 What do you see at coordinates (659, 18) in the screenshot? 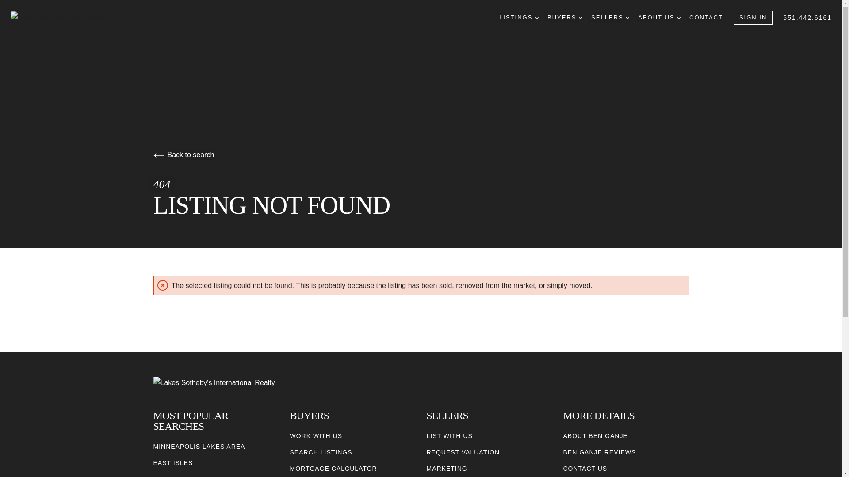
I see `ABOUT US DROPDOWN ARROW` at bounding box center [659, 18].